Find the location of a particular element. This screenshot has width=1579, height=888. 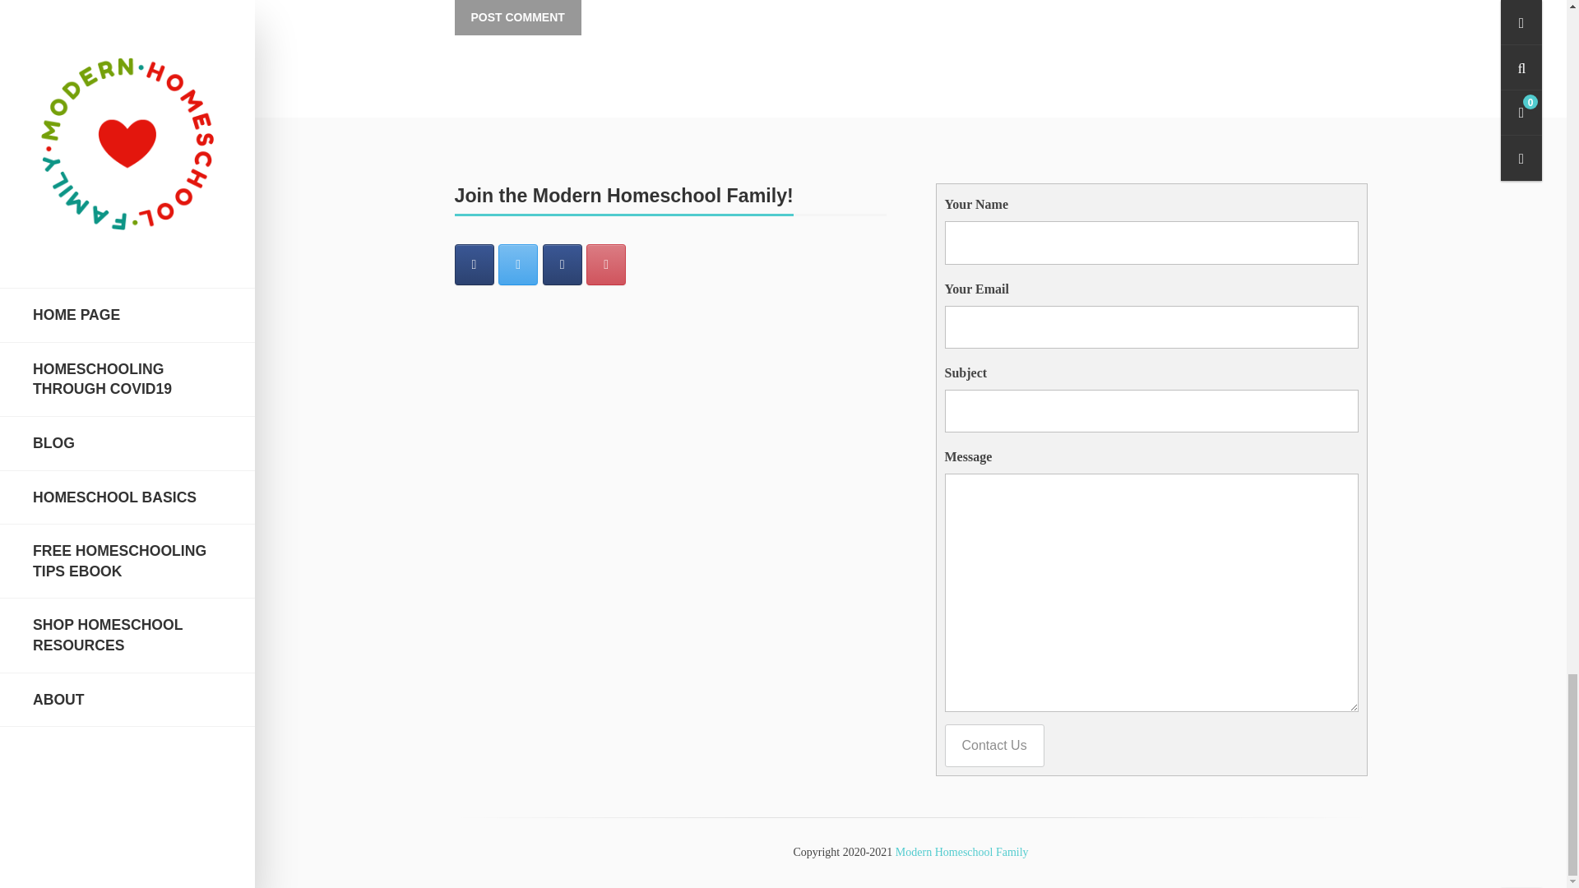

Post Comment is located at coordinates (517, 18).